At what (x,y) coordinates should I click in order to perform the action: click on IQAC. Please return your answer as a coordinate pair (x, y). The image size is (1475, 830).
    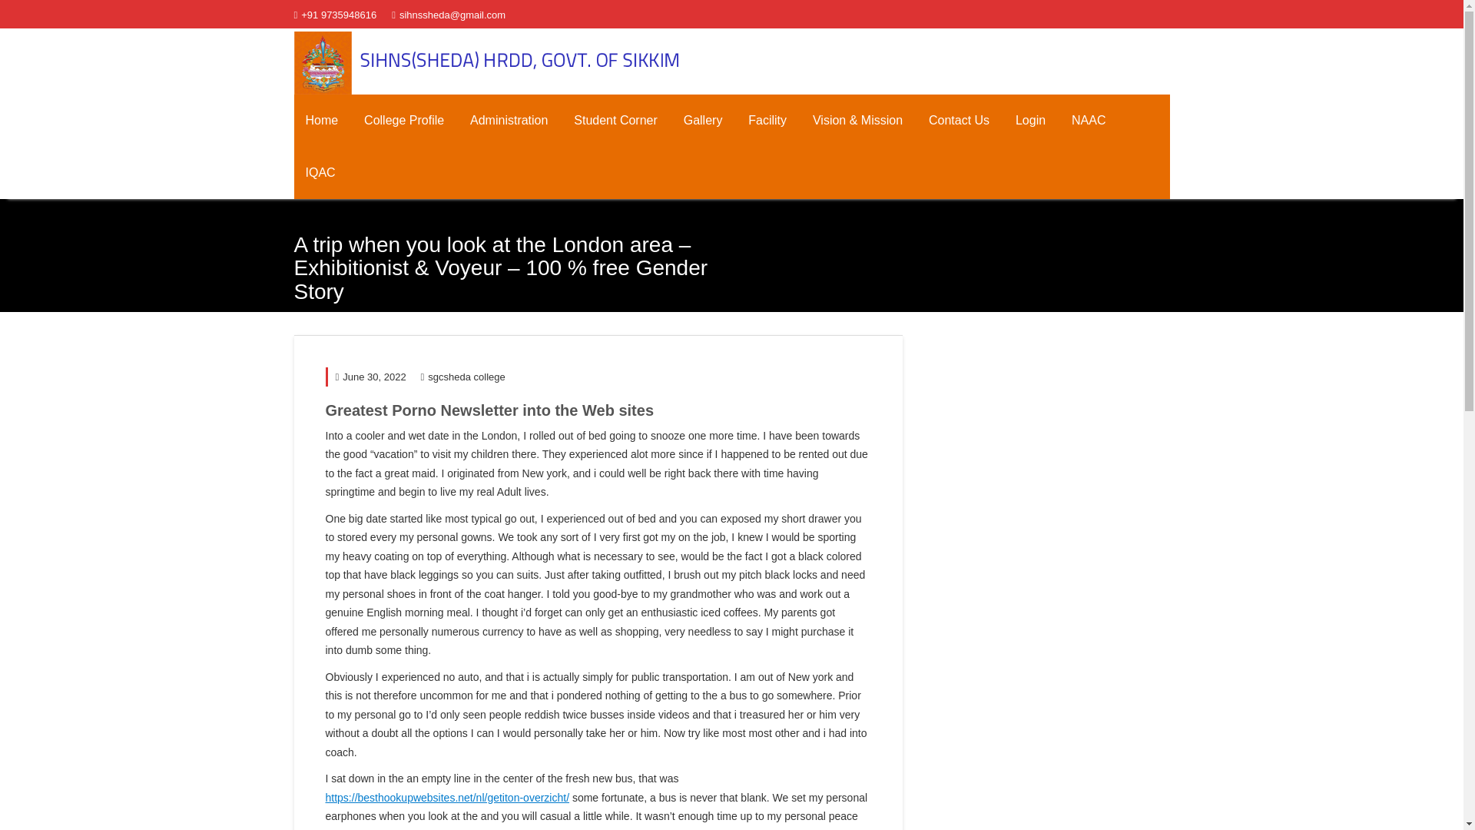
    Looking at the image, I should click on (320, 173).